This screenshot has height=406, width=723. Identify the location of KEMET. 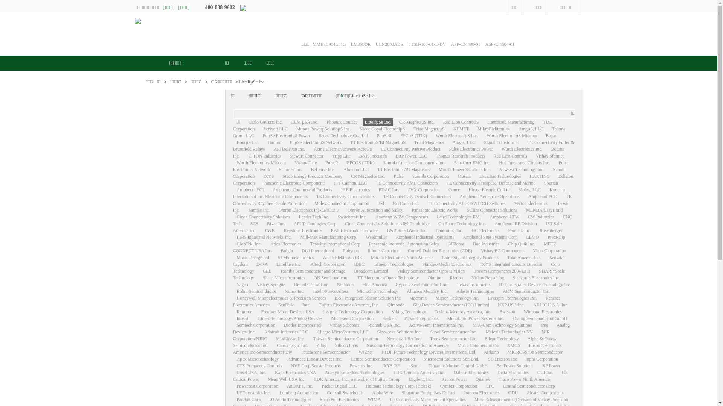
(461, 129).